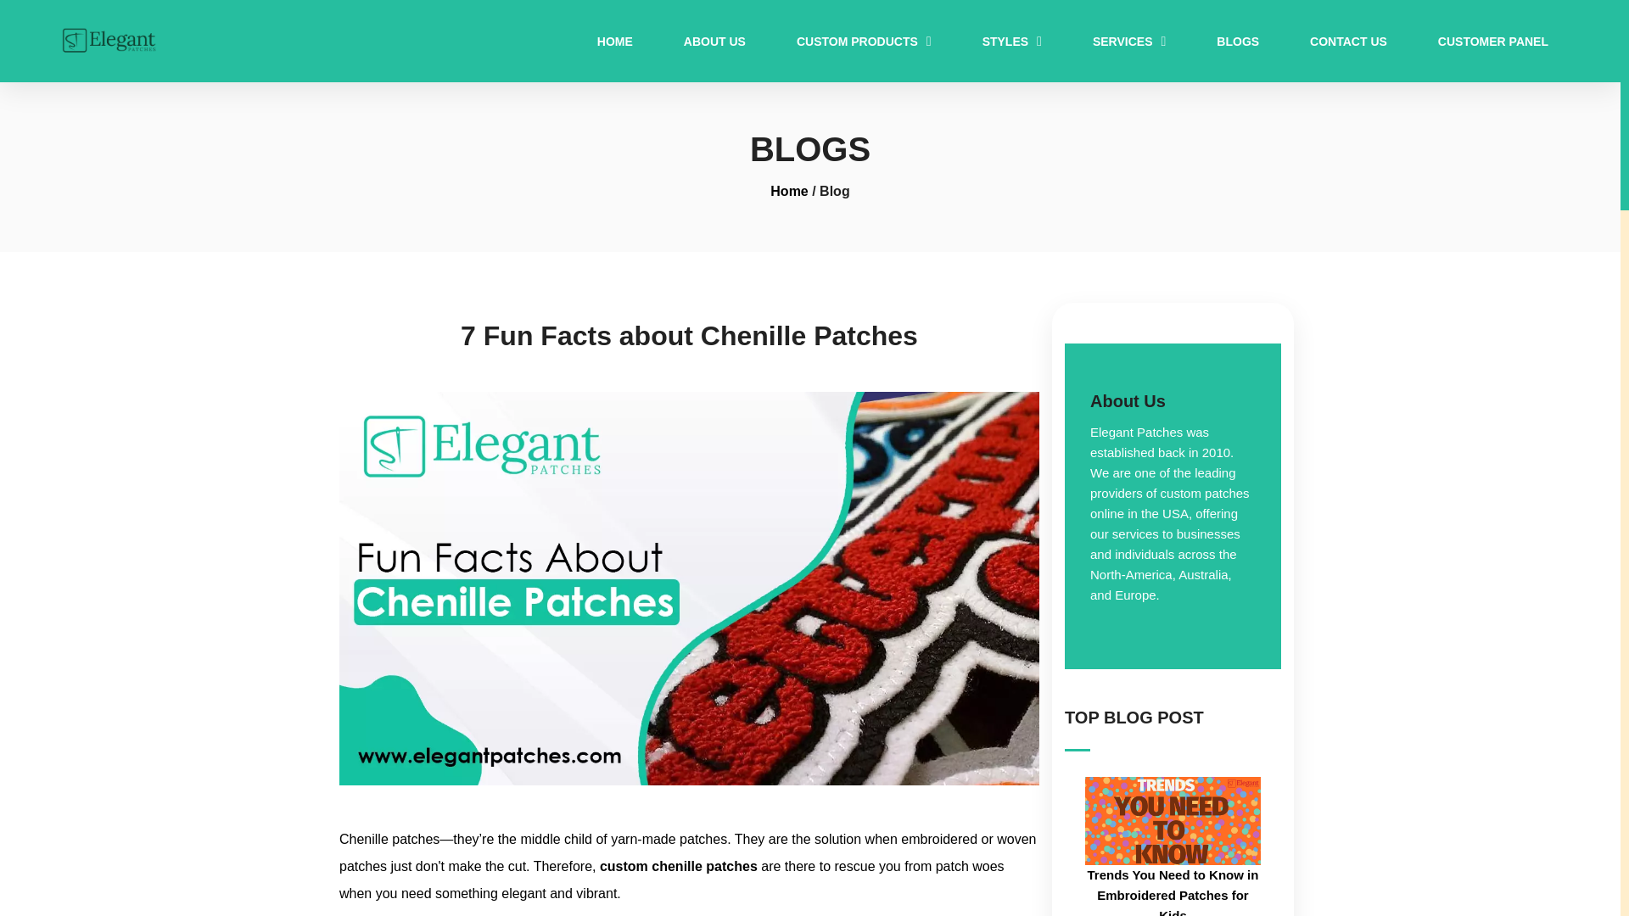 This screenshot has height=916, width=1629. What do you see at coordinates (864, 42) in the screenshot?
I see `CUSTOM PRODUCTS` at bounding box center [864, 42].